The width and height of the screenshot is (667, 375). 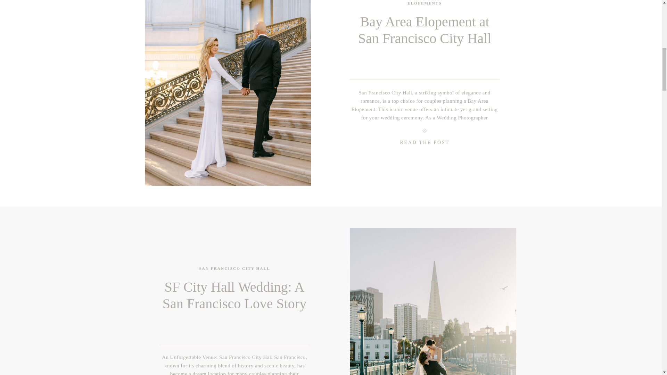 I want to click on SAN FRANCISCO CITY HALL, so click(x=234, y=268).